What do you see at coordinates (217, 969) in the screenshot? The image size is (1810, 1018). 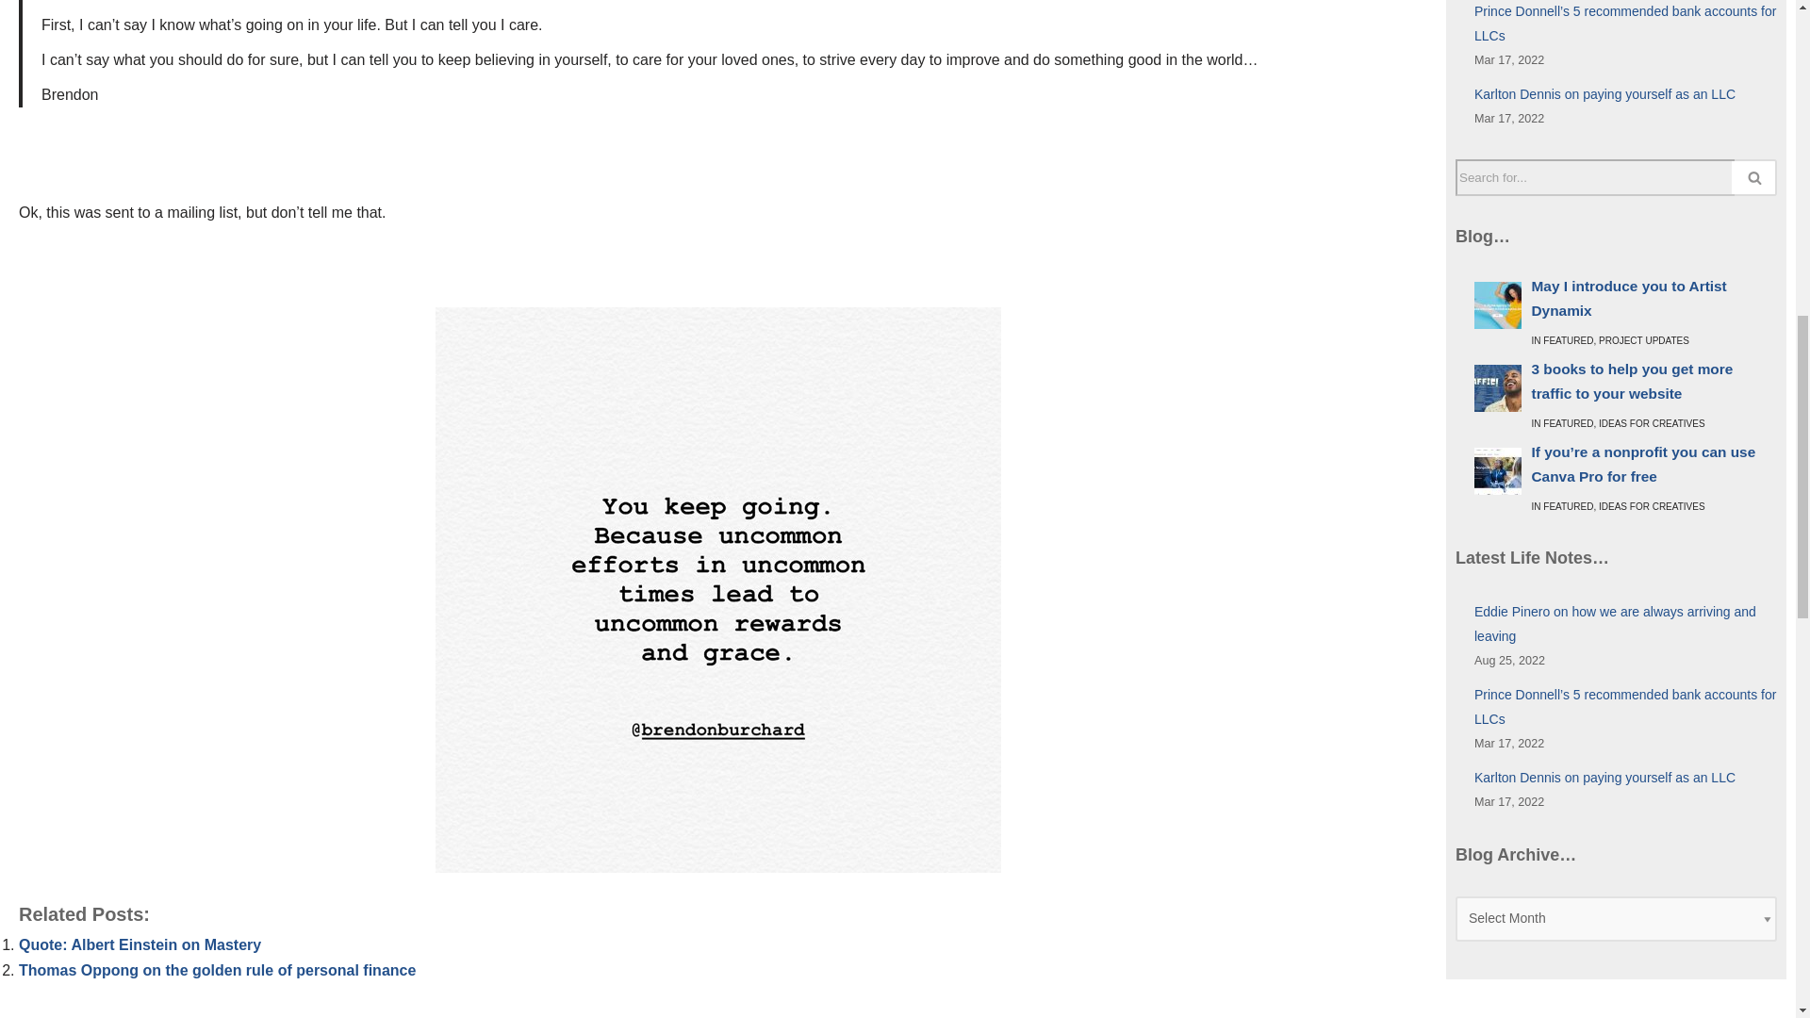 I see `Thomas Oppong on the golden rule of personal finance` at bounding box center [217, 969].